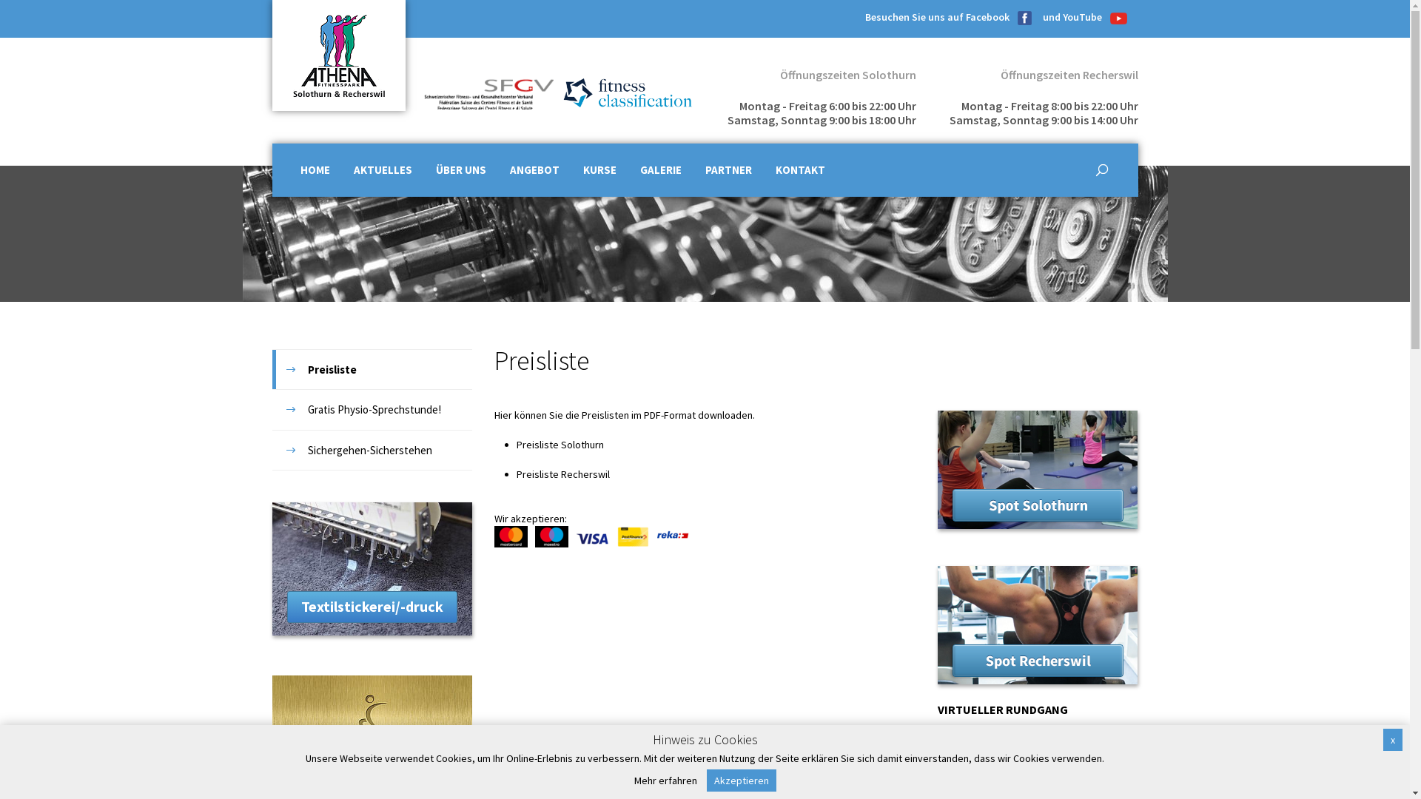  Describe the element at coordinates (372, 370) in the screenshot. I see `Preisliste` at that location.